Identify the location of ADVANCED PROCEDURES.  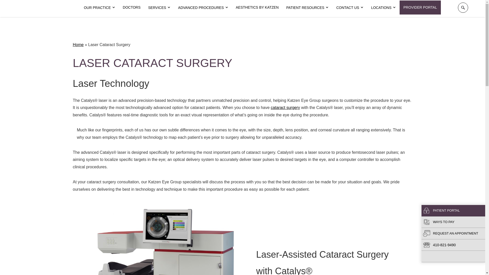
(203, 8).